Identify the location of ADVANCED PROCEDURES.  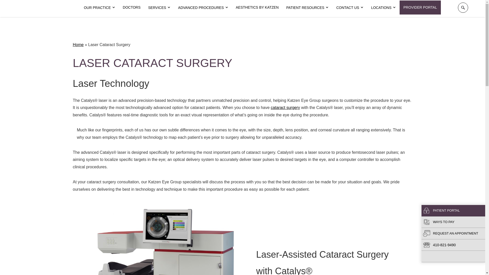
(203, 8).